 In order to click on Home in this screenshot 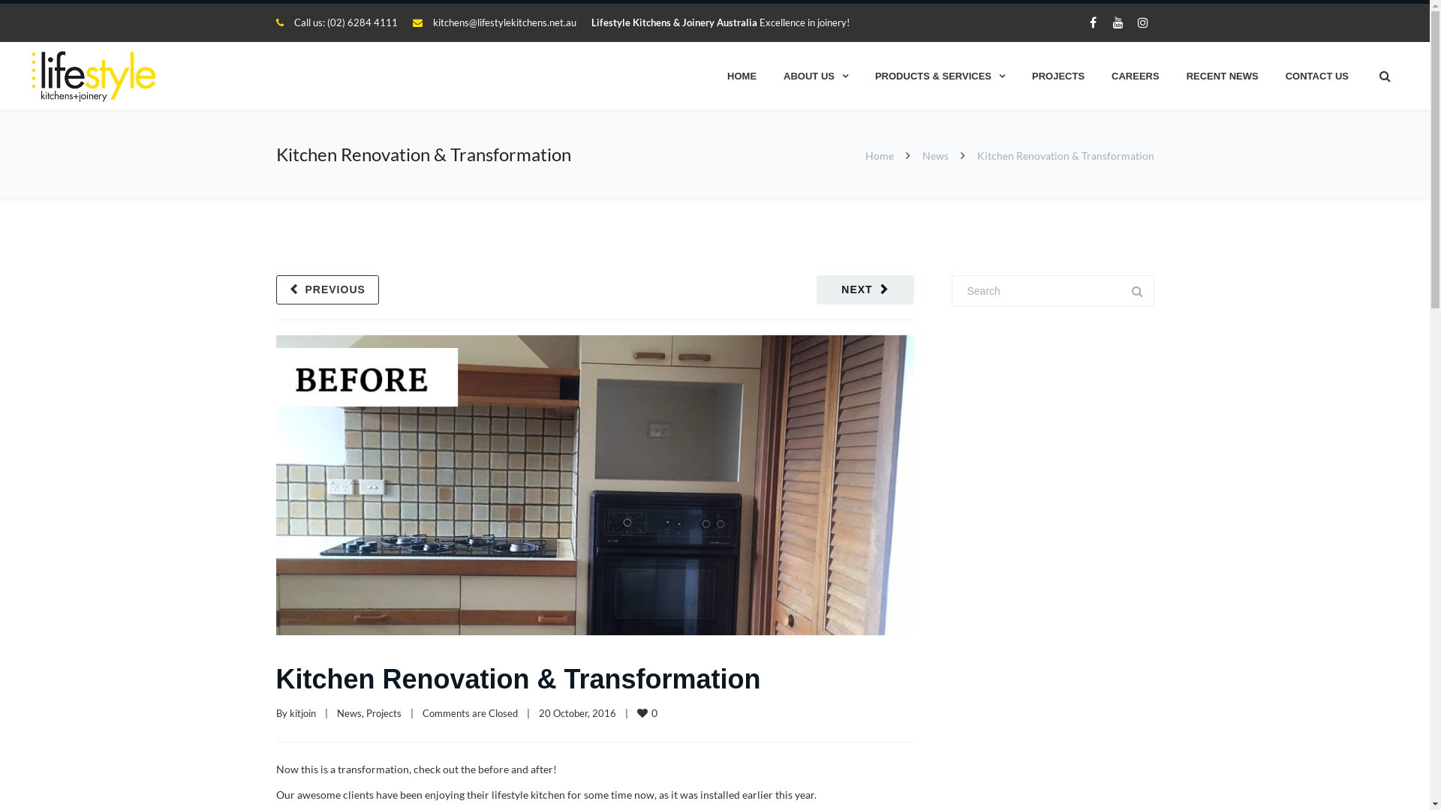, I will do `click(879, 156)`.